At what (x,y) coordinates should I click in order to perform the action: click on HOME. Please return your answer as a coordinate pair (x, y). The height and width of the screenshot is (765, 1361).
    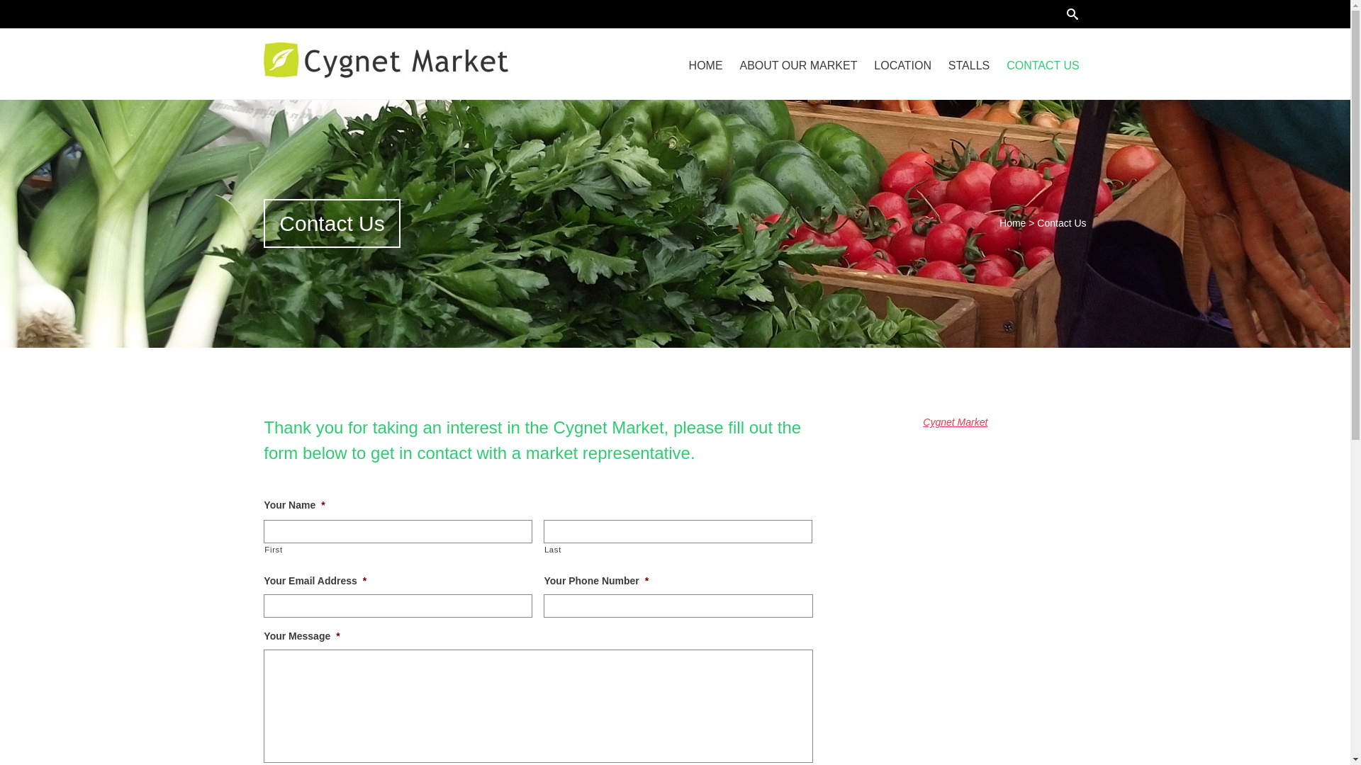
    Looking at the image, I should click on (706, 66).